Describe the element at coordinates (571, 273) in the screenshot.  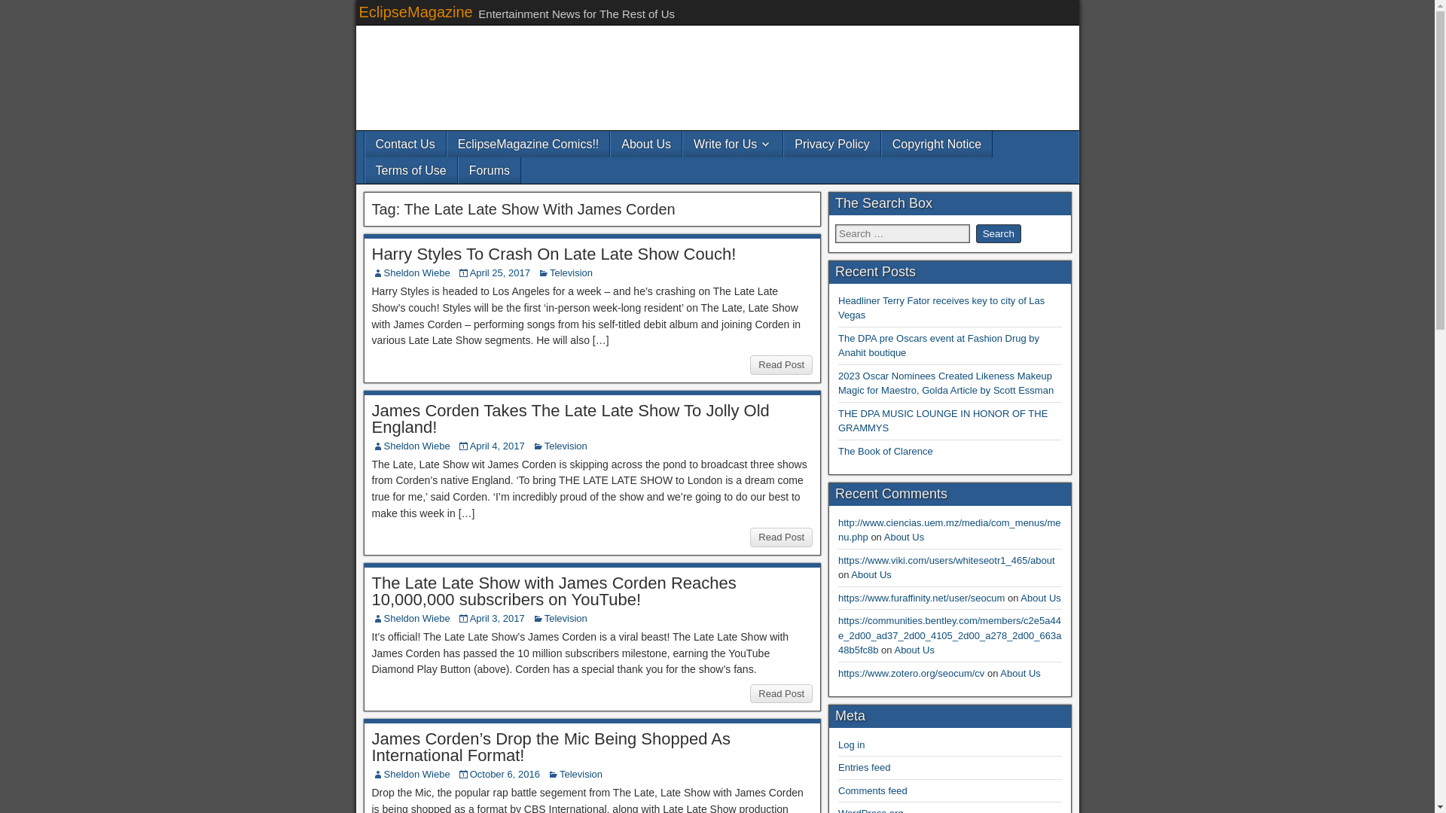
I see `Television` at that location.